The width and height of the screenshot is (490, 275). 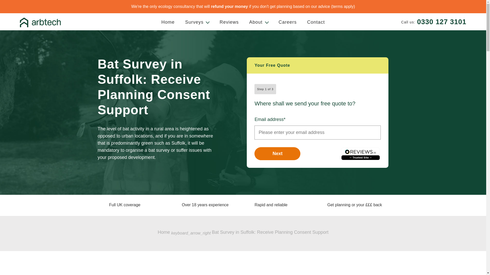 I want to click on Surveys, so click(x=197, y=21).